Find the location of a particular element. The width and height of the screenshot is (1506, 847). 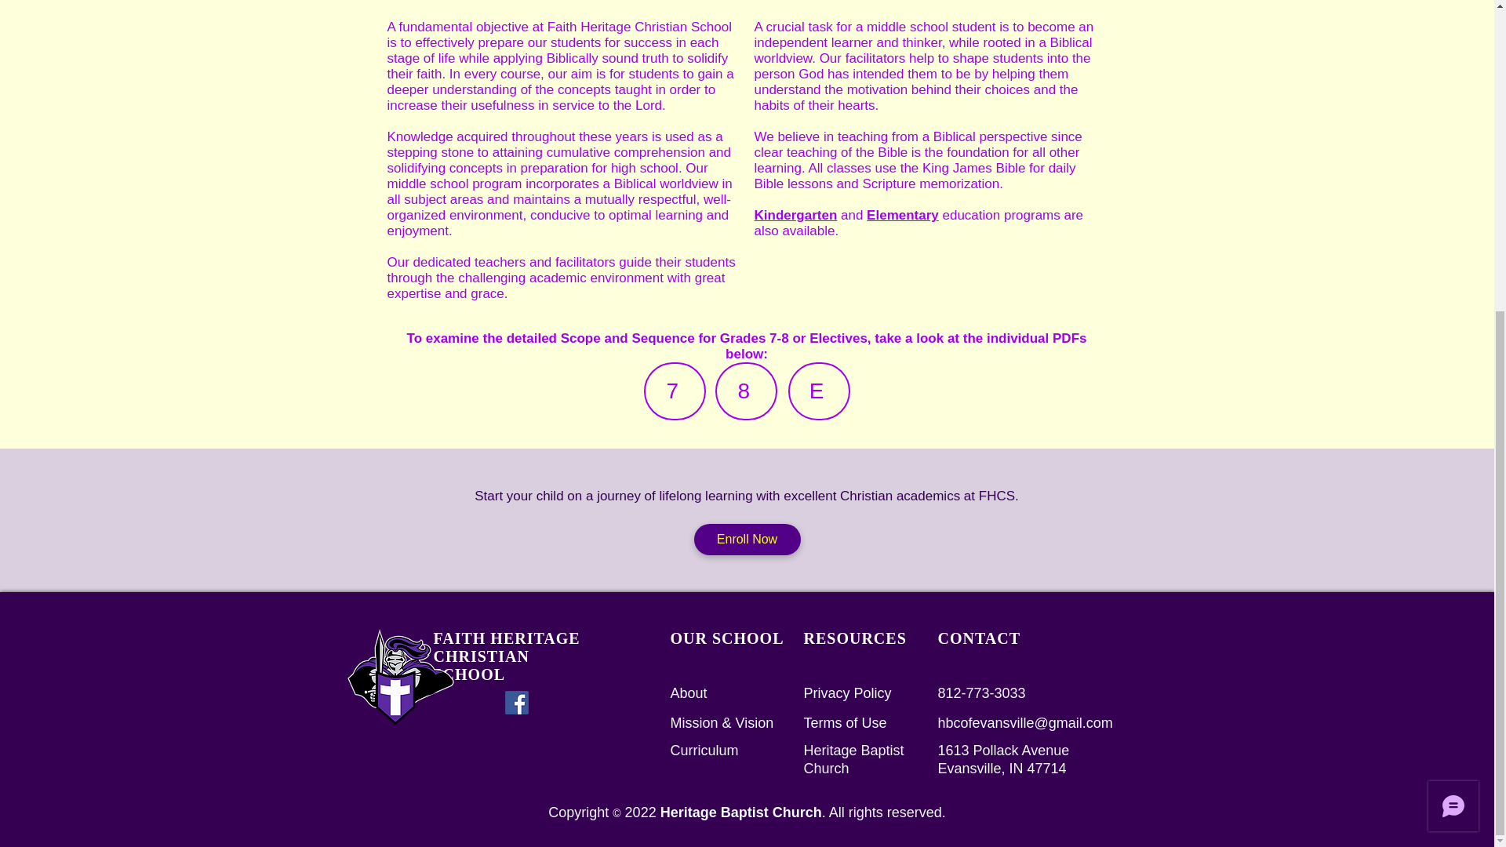

7 is located at coordinates (673, 391).